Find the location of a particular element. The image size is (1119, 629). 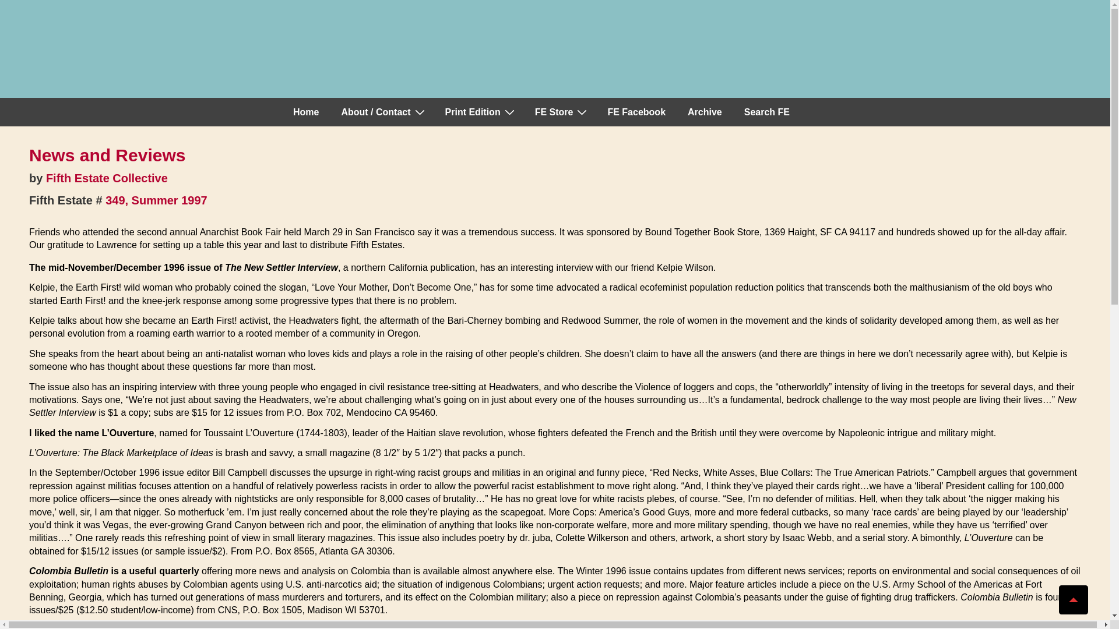

349, Summer 1997 is located at coordinates (156, 200).